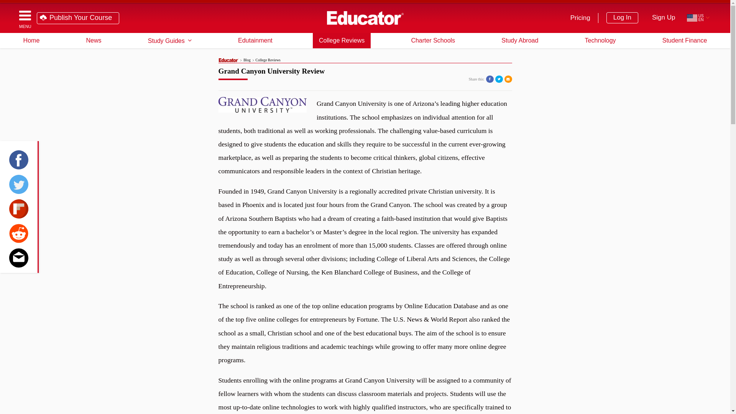  What do you see at coordinates (664, 18) in the screenshot?
I see `Sign Up` at bounding box center [664, 18].